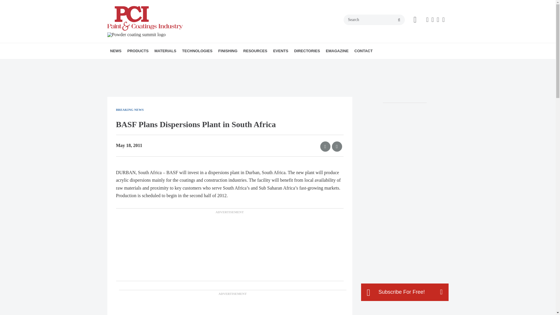 This screenshot has width=560, height=315. Describe the element at coordinates (216, 64) in the screenshot. I see `ADHESIVES` at that location.